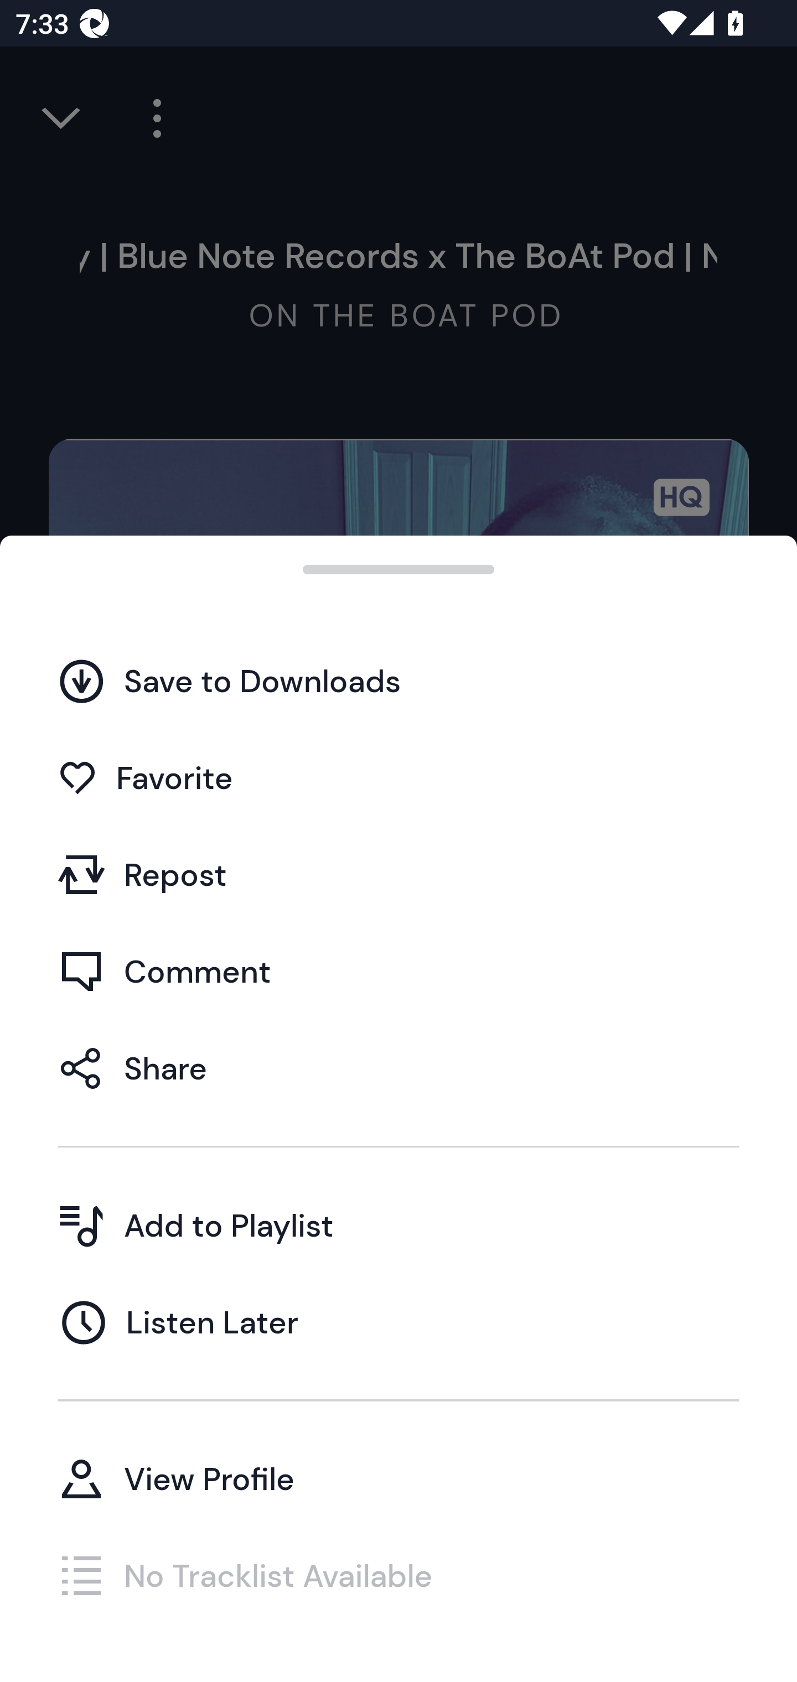 Image resolution: width=797 pixels, height=1682 pixels. What do you see at coordinates (398, 971) in the screenshot?
I see `Comment` at bounding box center [398, 971].